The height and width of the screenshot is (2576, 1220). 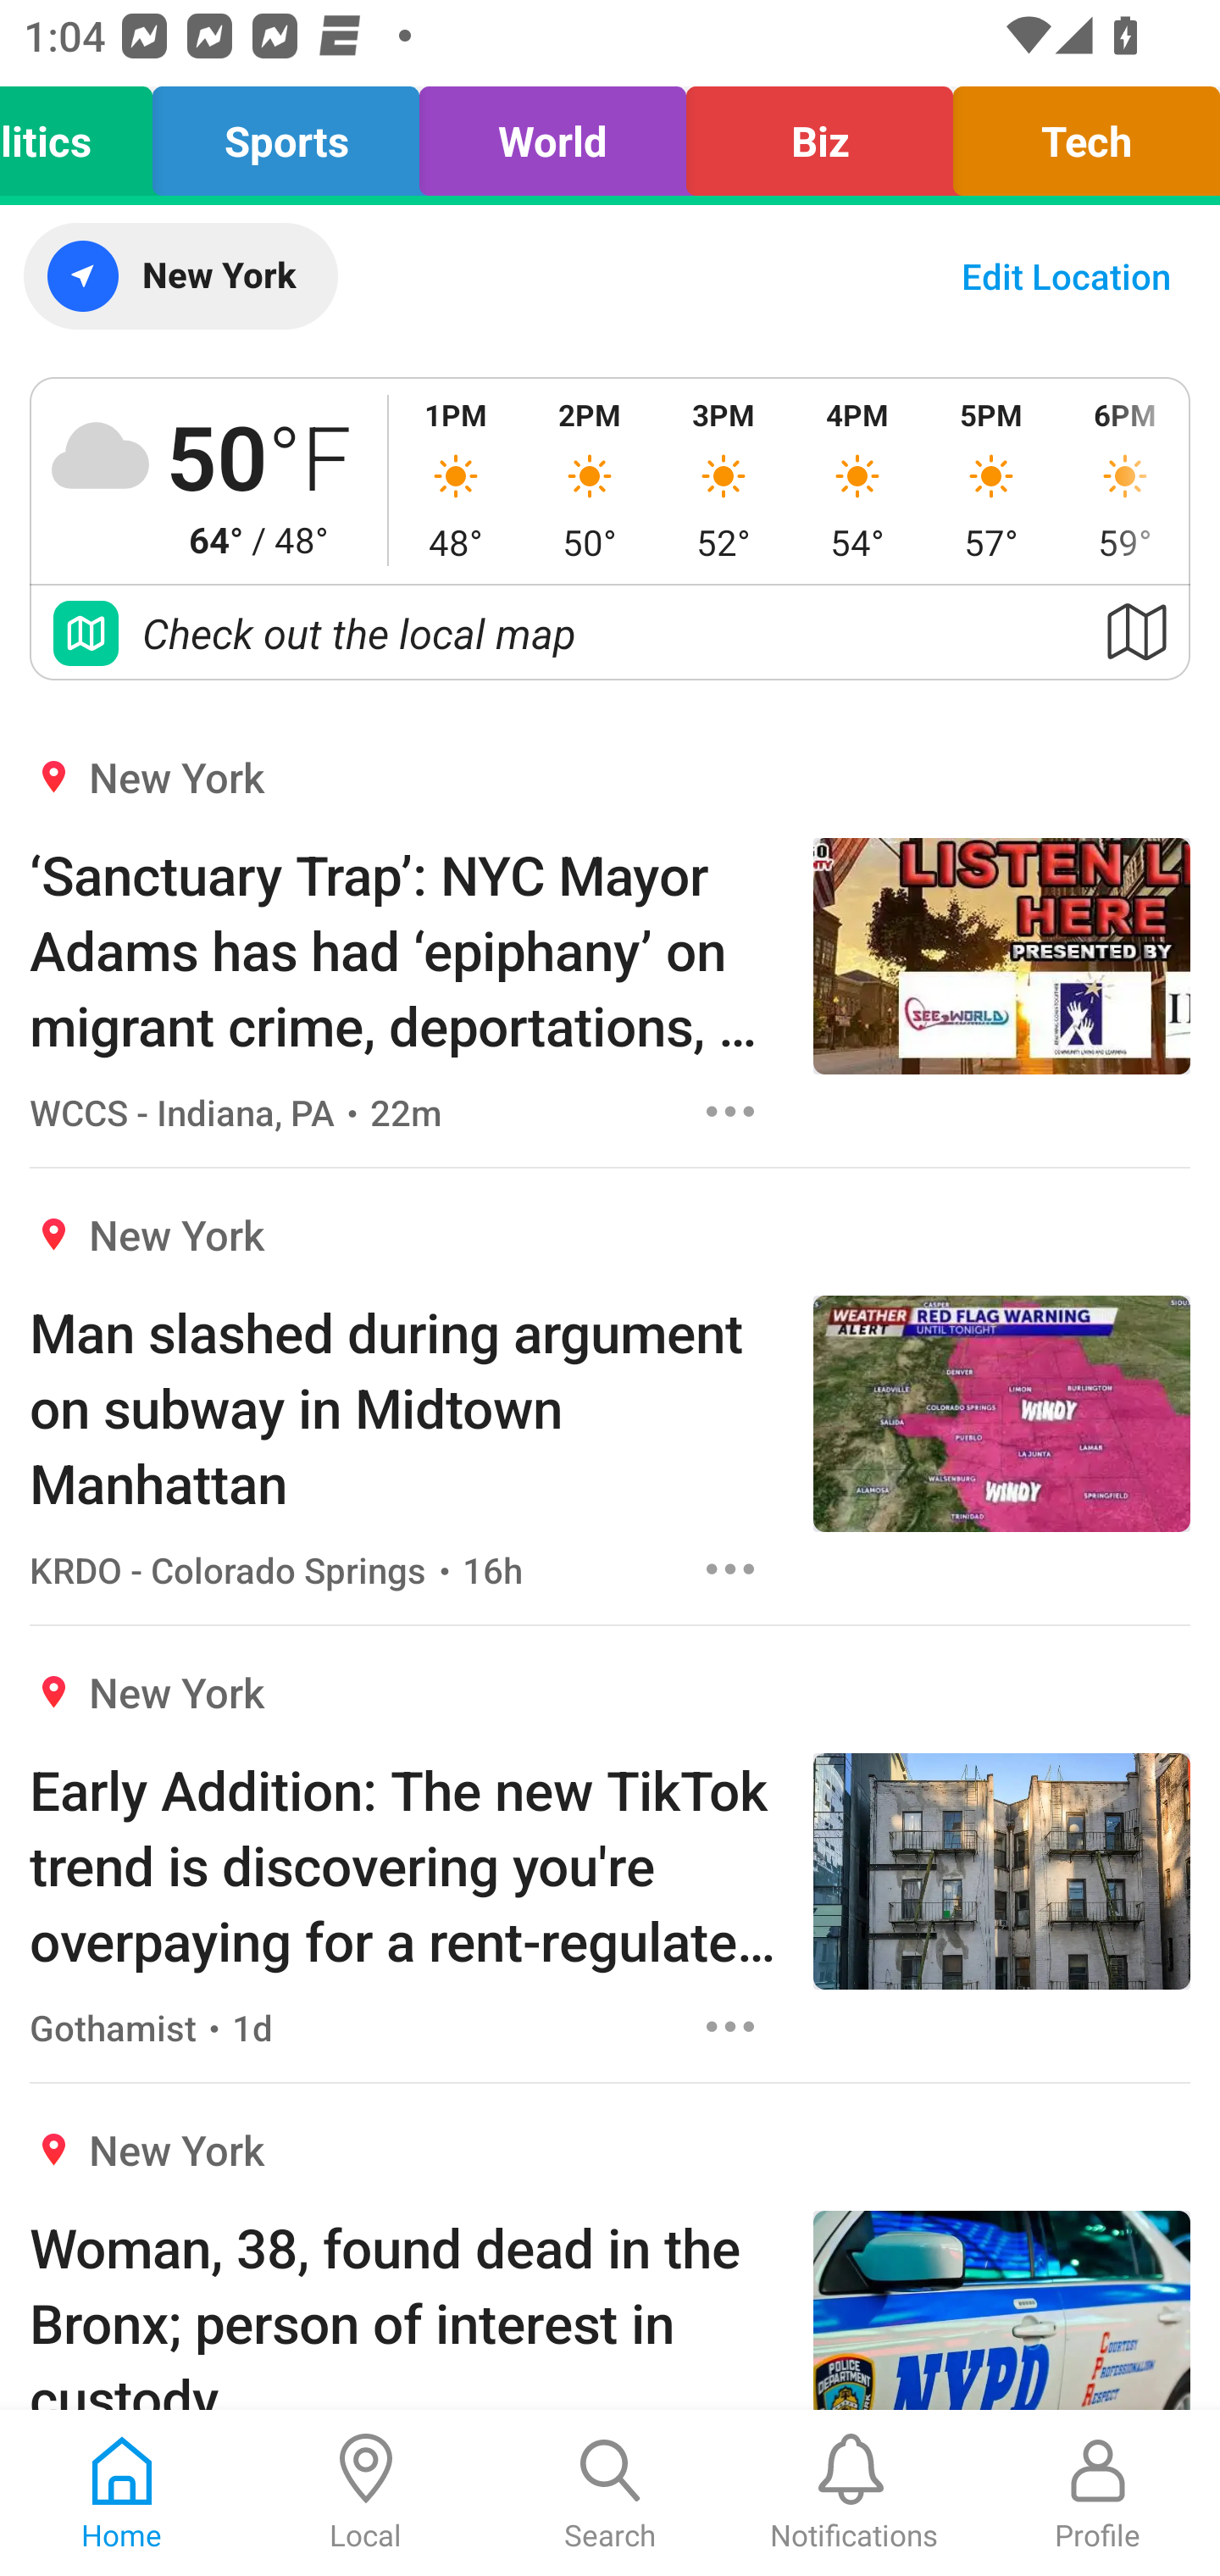 I want to click on 5PM 57°, so click(x=991, y=480).